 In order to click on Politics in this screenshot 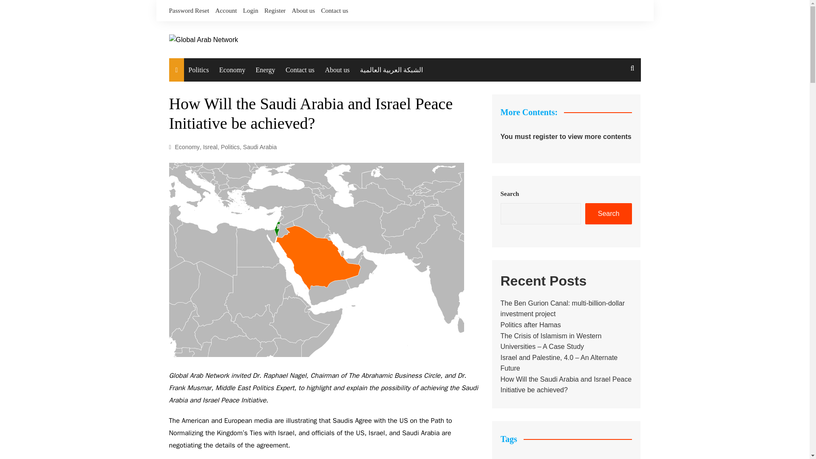, I will do `click(230, 147)`.